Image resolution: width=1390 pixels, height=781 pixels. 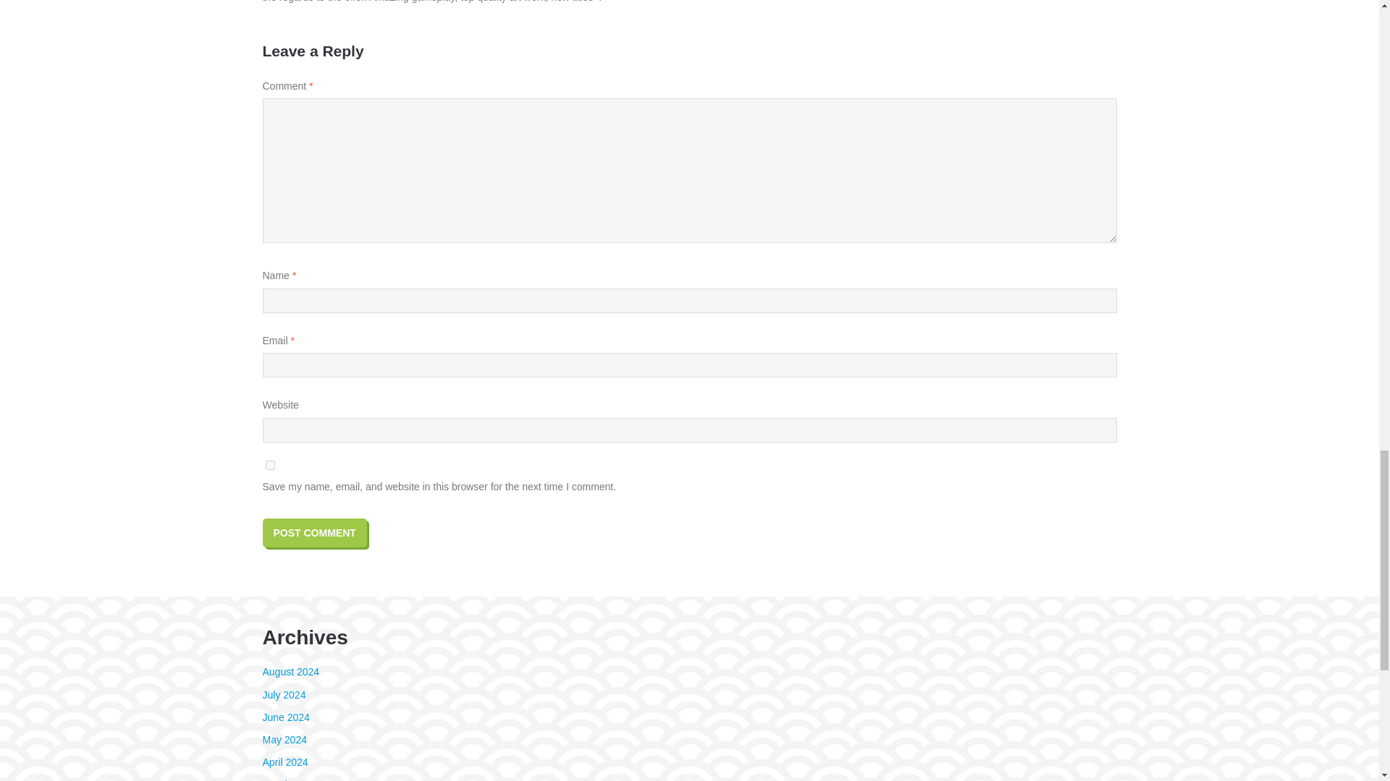 What do you see at coordinates (288, 780) in the screenshot?
I see `March 2024` at bounding box center [288, 780].